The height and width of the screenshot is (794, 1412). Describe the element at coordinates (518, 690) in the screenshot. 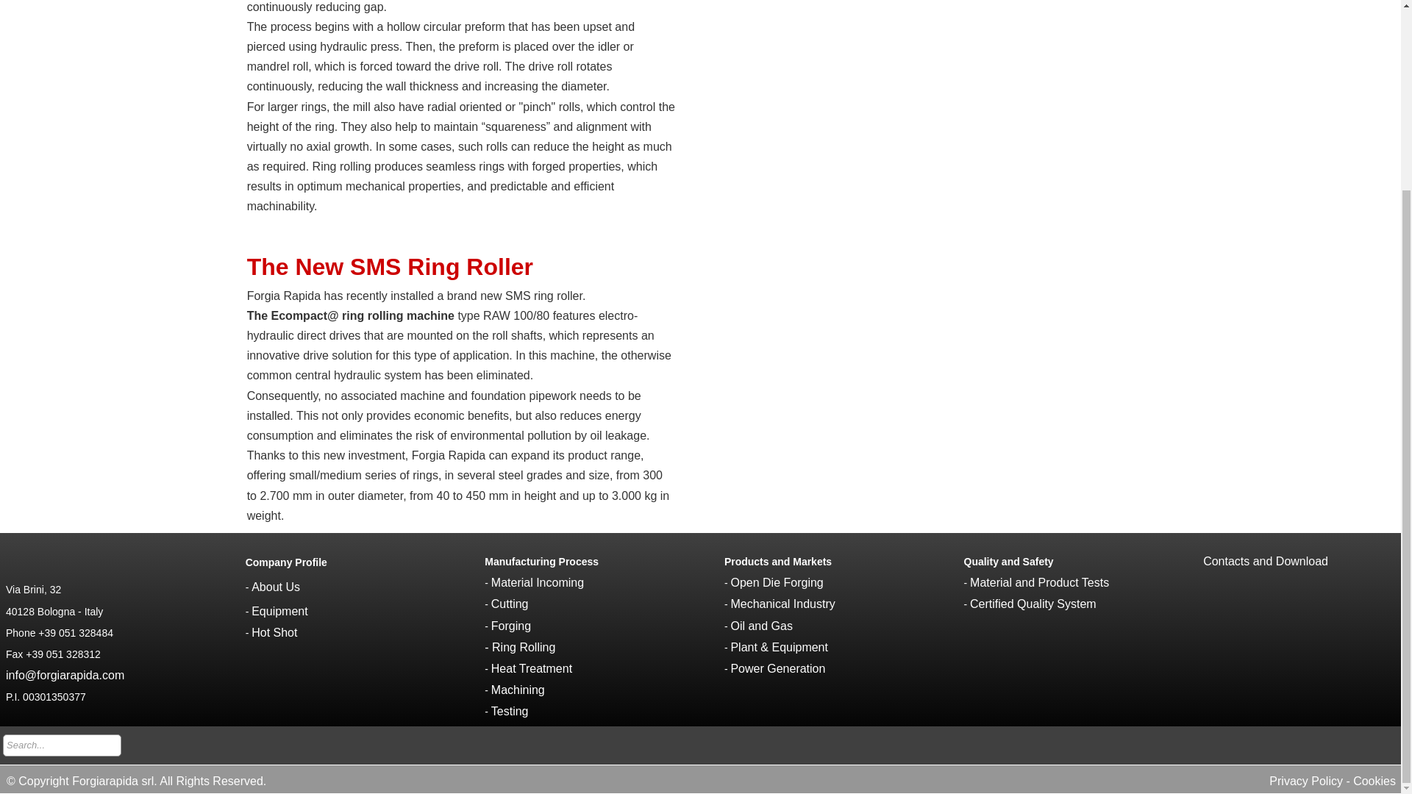

I see `Machining` at that location.